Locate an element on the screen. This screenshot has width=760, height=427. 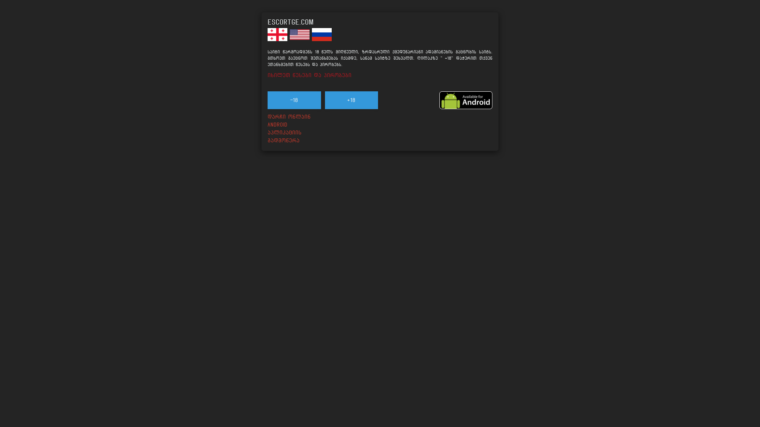
598312713 is located at coordinates (135, 183).